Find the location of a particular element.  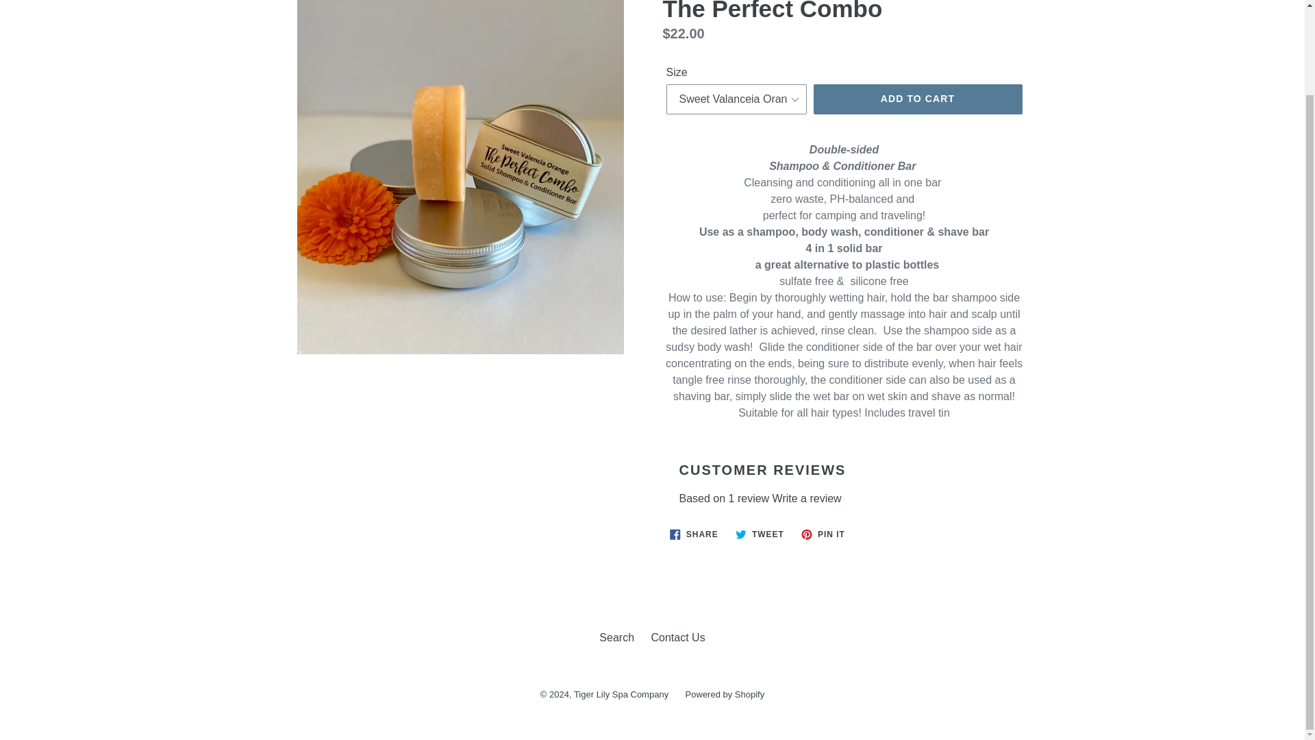

Search is located at coordinates (725, 693).